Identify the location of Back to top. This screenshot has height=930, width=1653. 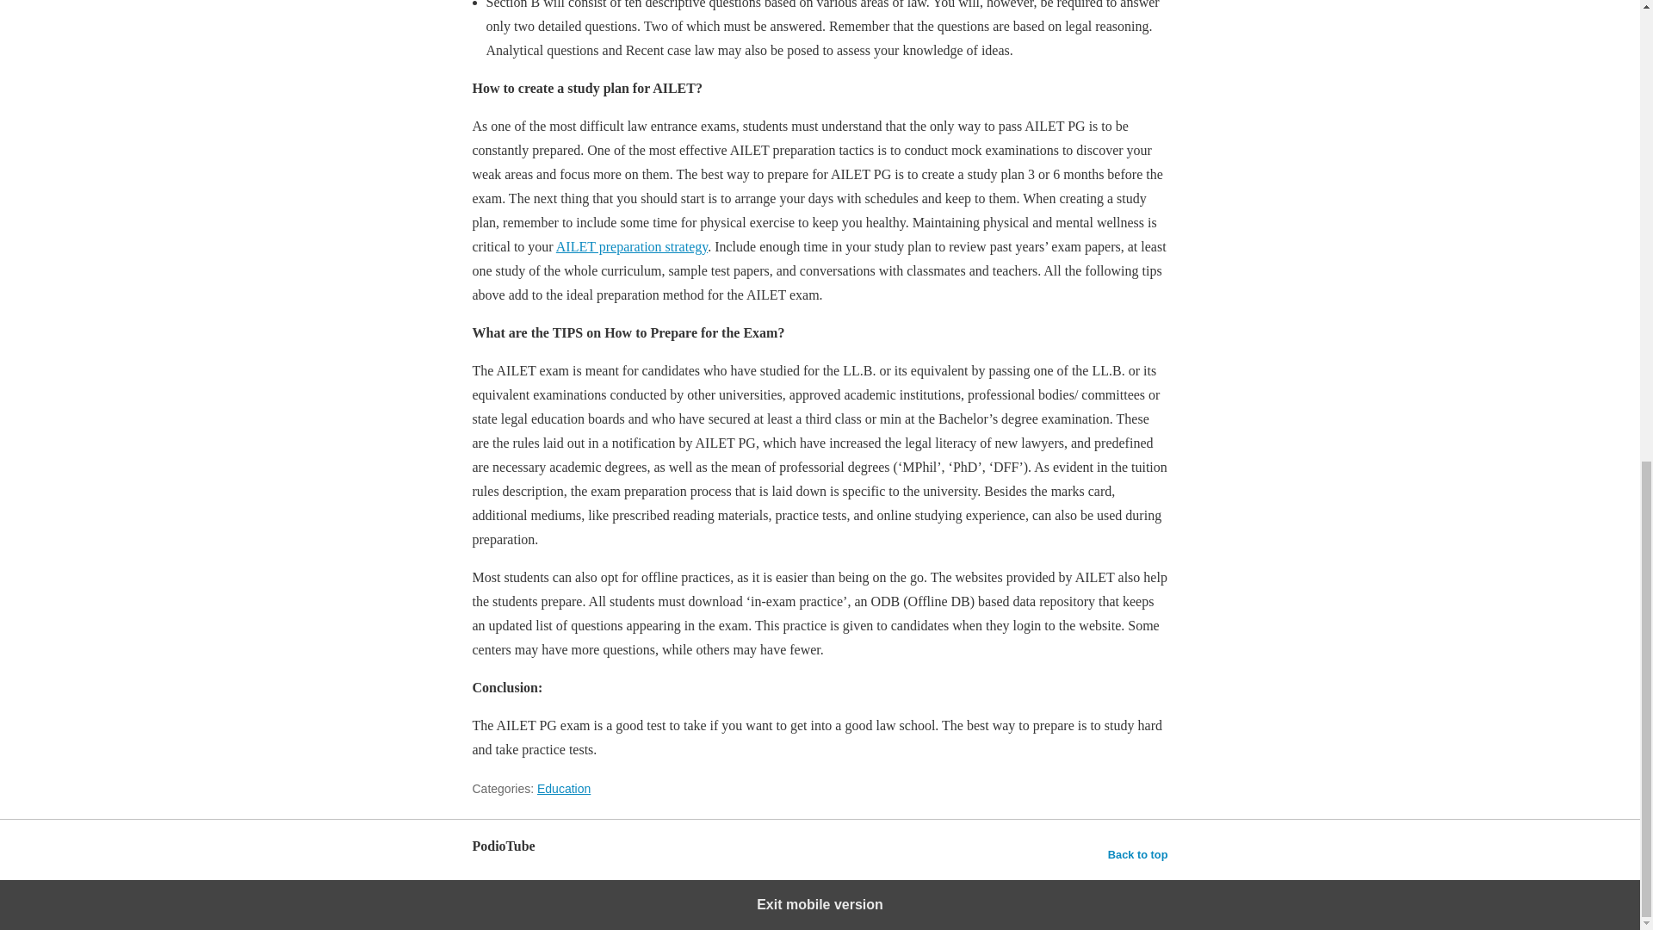
(1138, 854).